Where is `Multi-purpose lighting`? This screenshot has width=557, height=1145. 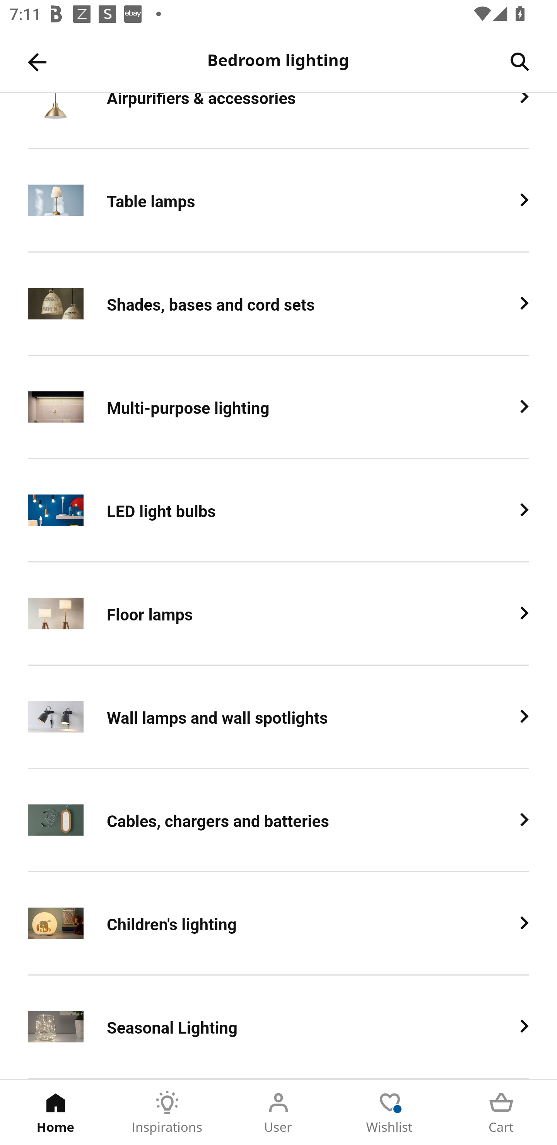
Multi-purpose lighting is located at coordinates (278, 407).